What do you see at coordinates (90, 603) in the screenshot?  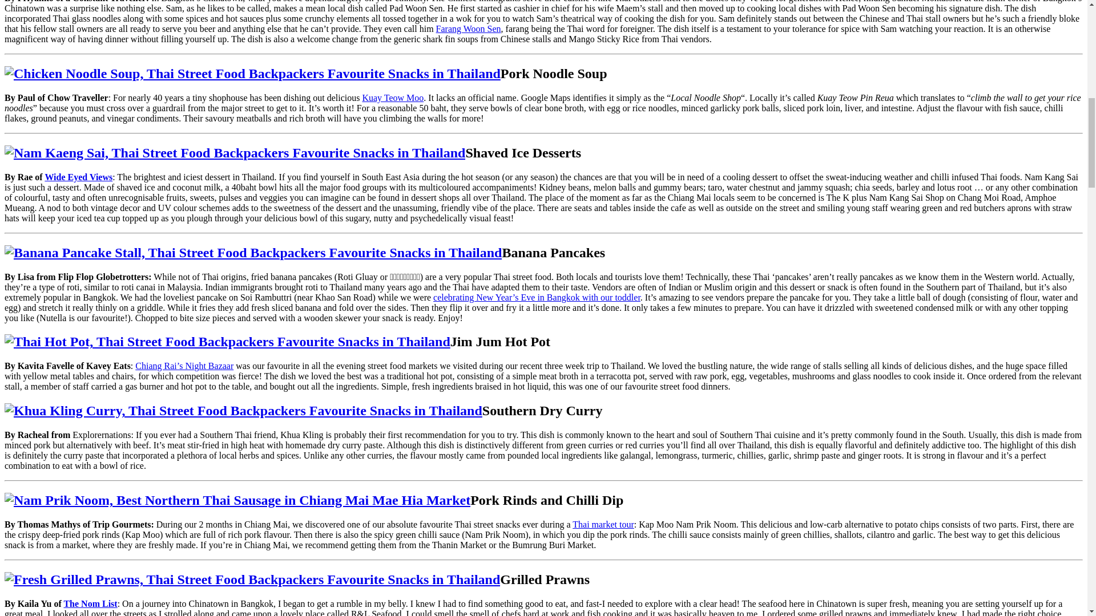 I see `The Nom List` at bounding box center [90, 603].